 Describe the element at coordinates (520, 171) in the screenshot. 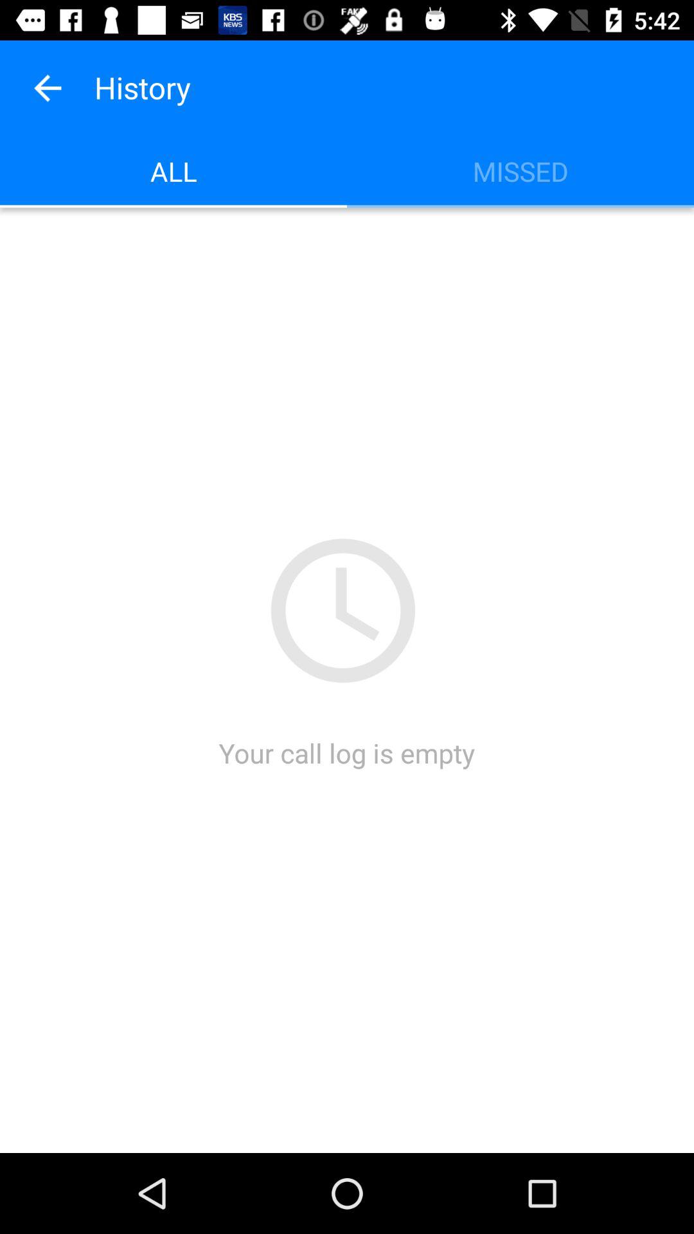

I see `turn off the item next to all icon` at that location.